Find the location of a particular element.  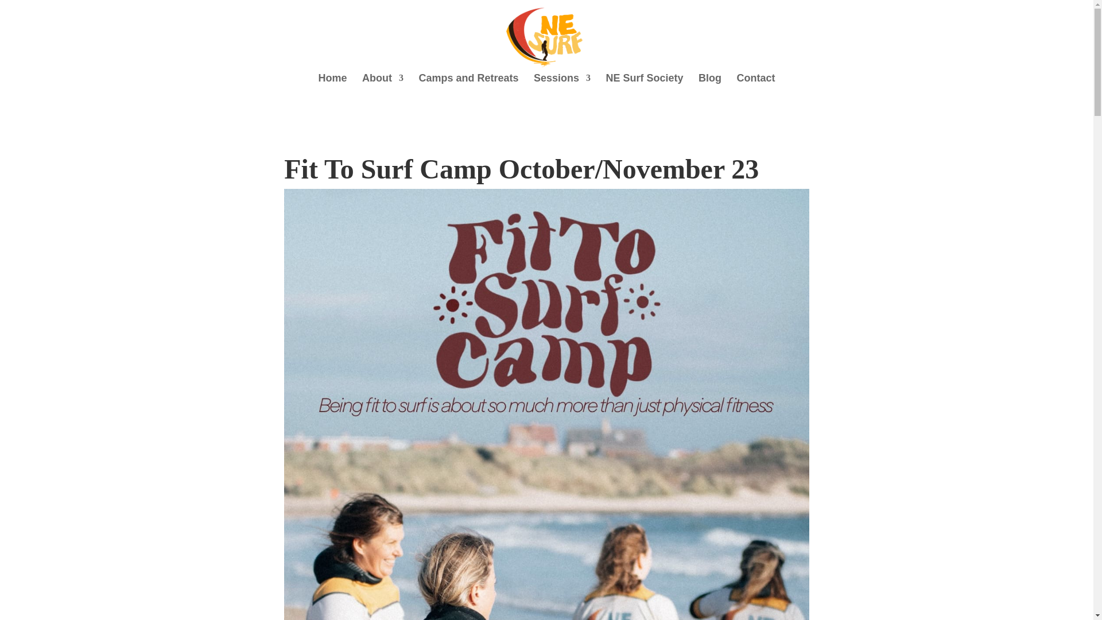

Sessions is located at coordinates (562, 84).